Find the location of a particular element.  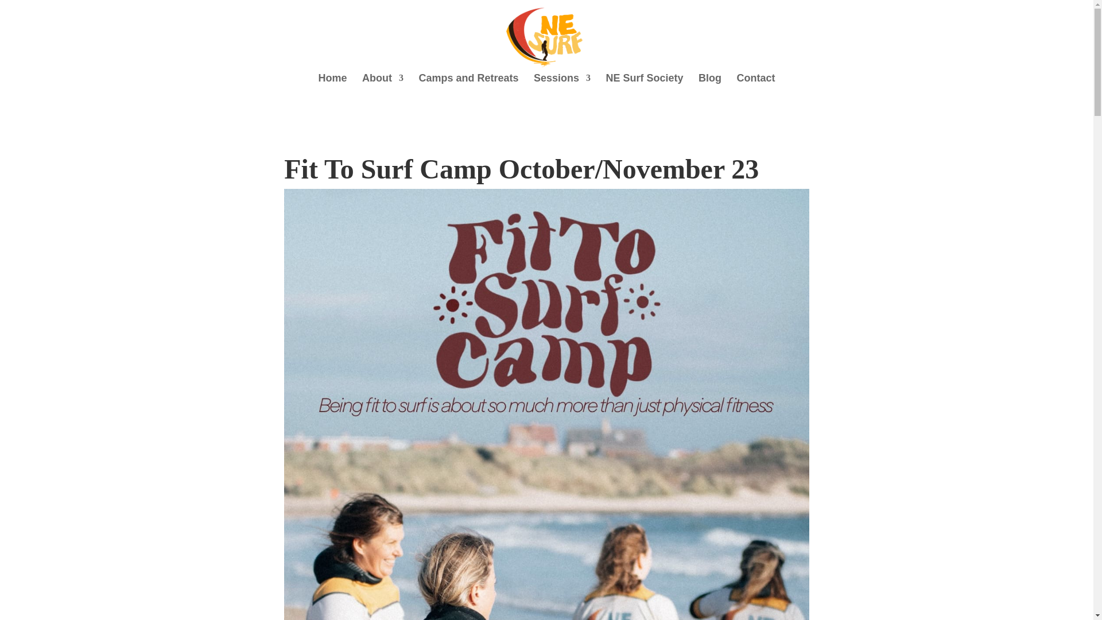

Sessions is located at coordinates (562, 84).